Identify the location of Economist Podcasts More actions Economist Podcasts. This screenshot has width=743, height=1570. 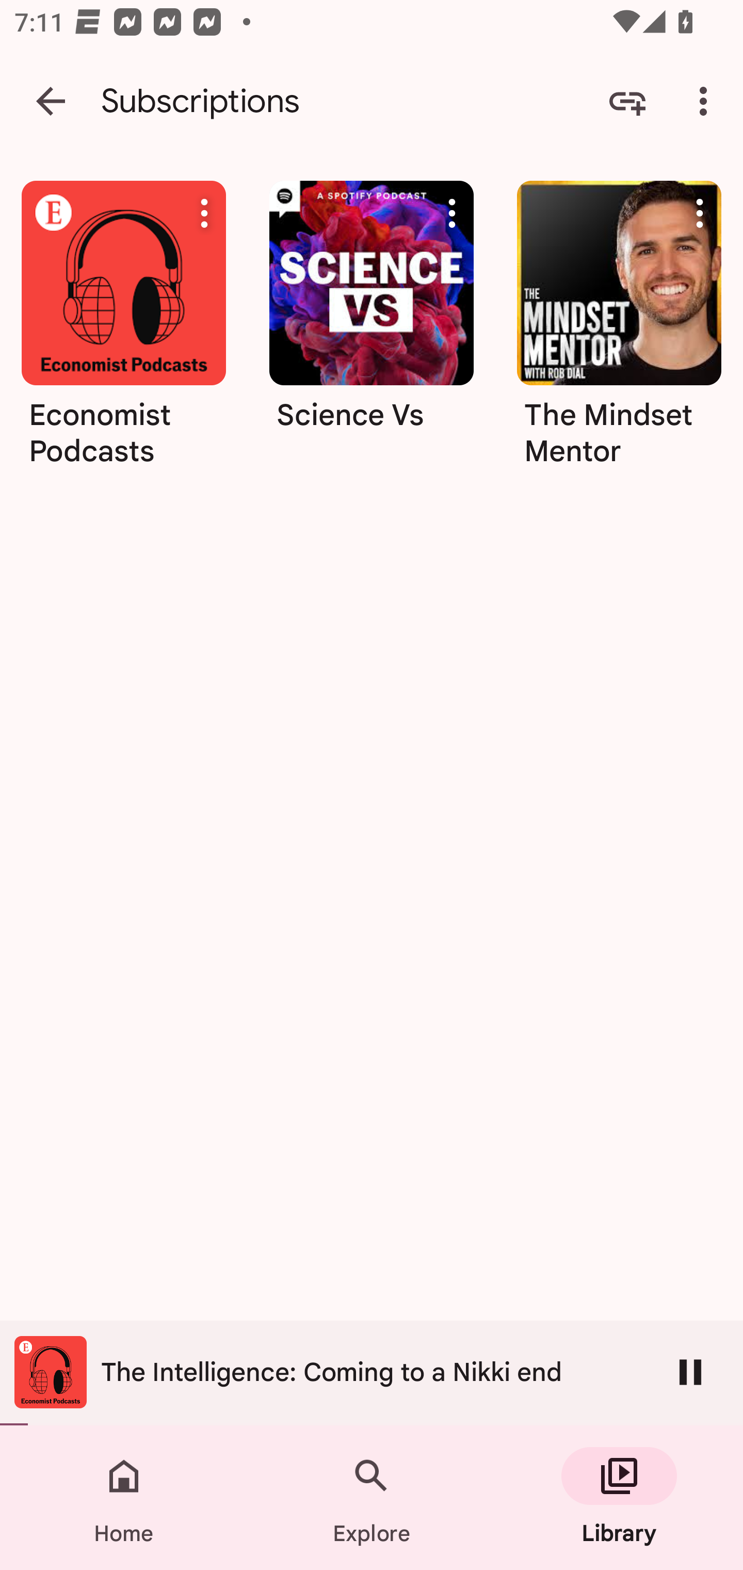
(123, 331).